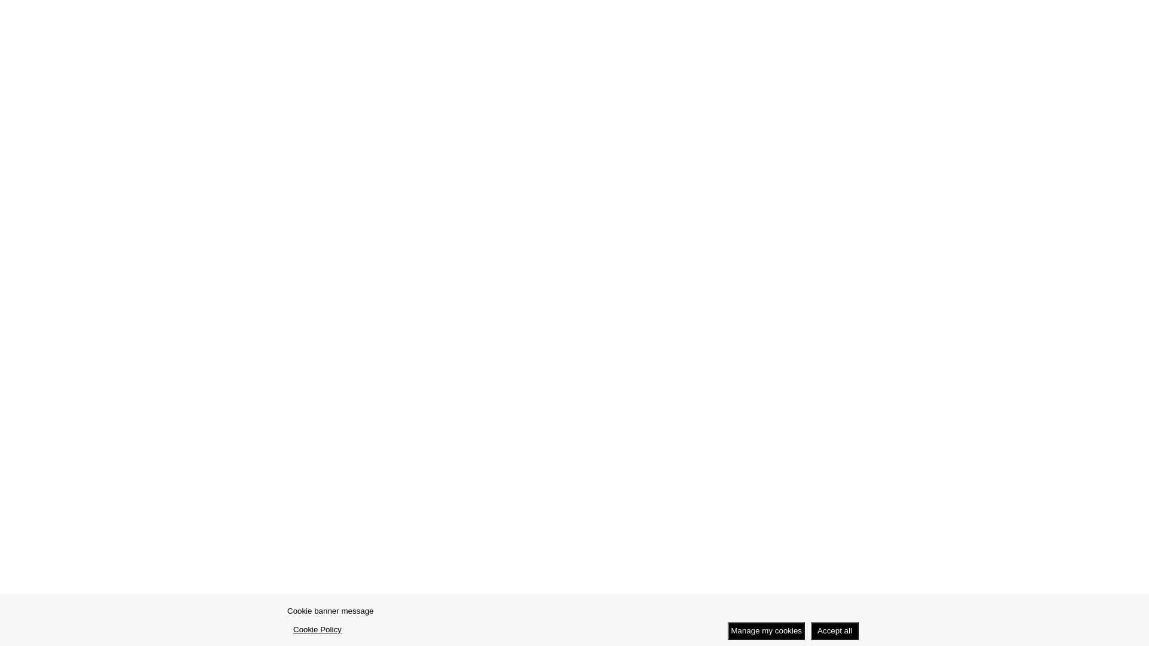  I want to click on Accept all, so click(835, 631).